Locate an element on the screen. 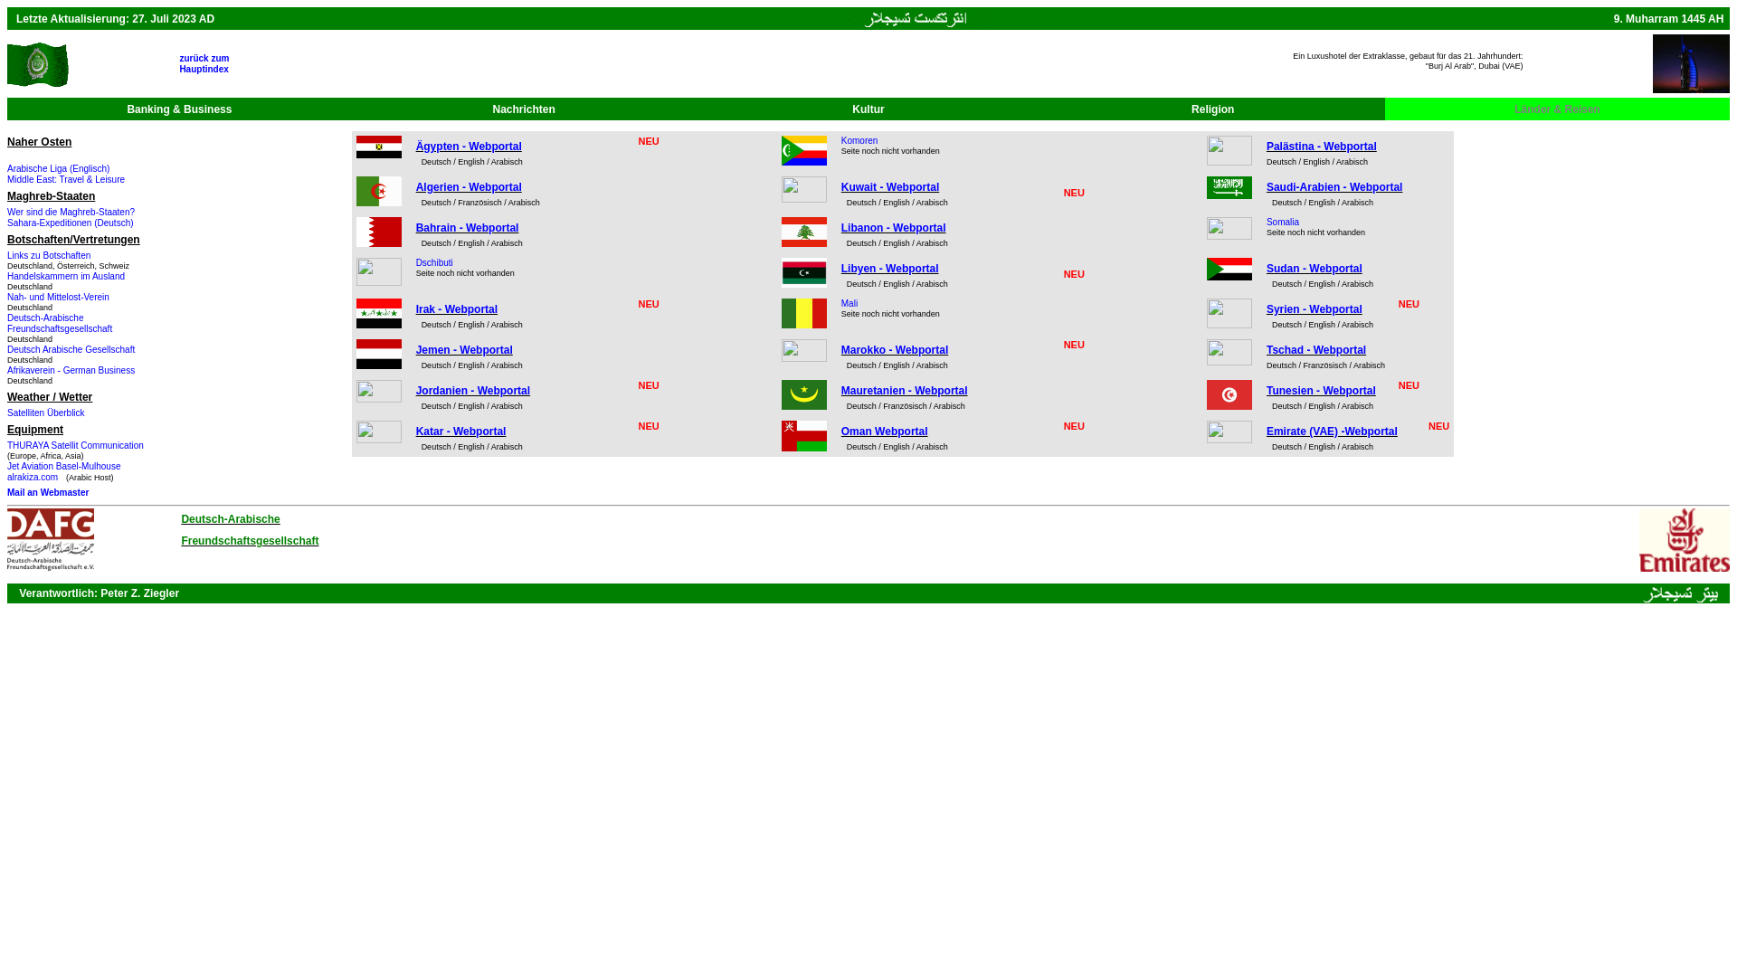 The image size is (1737, 977). Marokko - Webportal is located at coordinates (895, 350).